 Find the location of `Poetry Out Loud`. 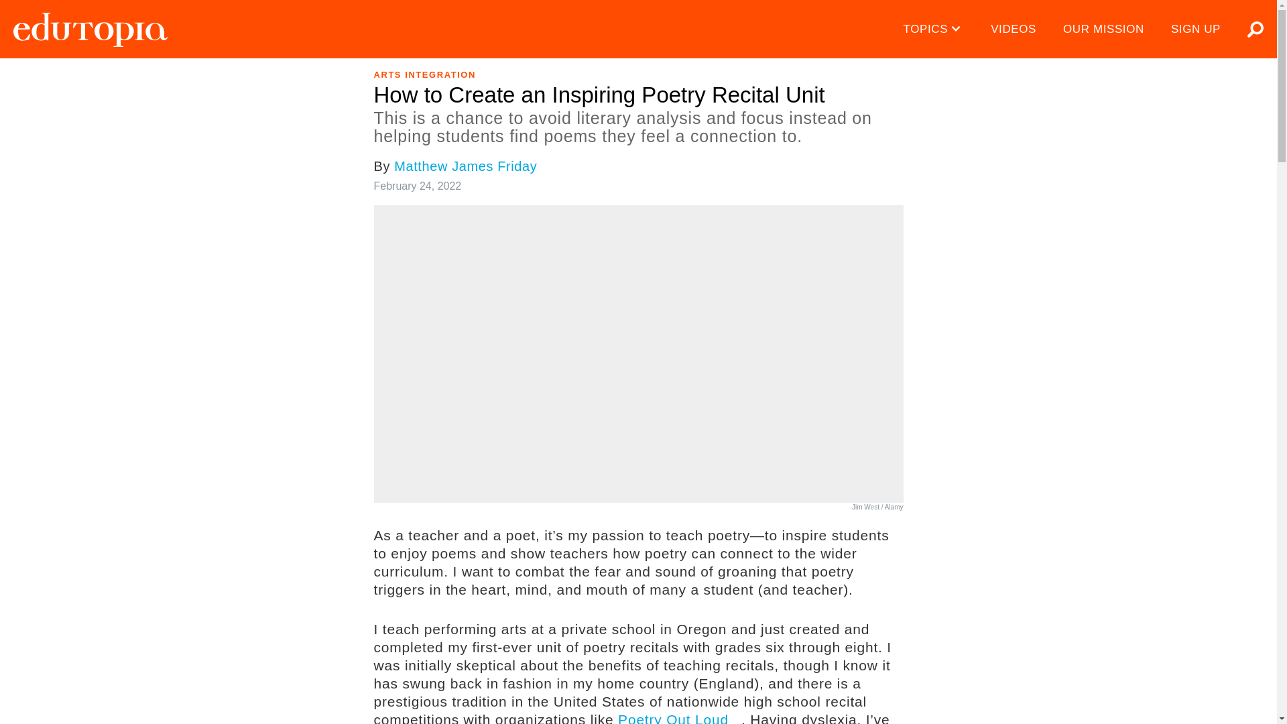

Poetry Out Loud is located at coordinates (679, 717).